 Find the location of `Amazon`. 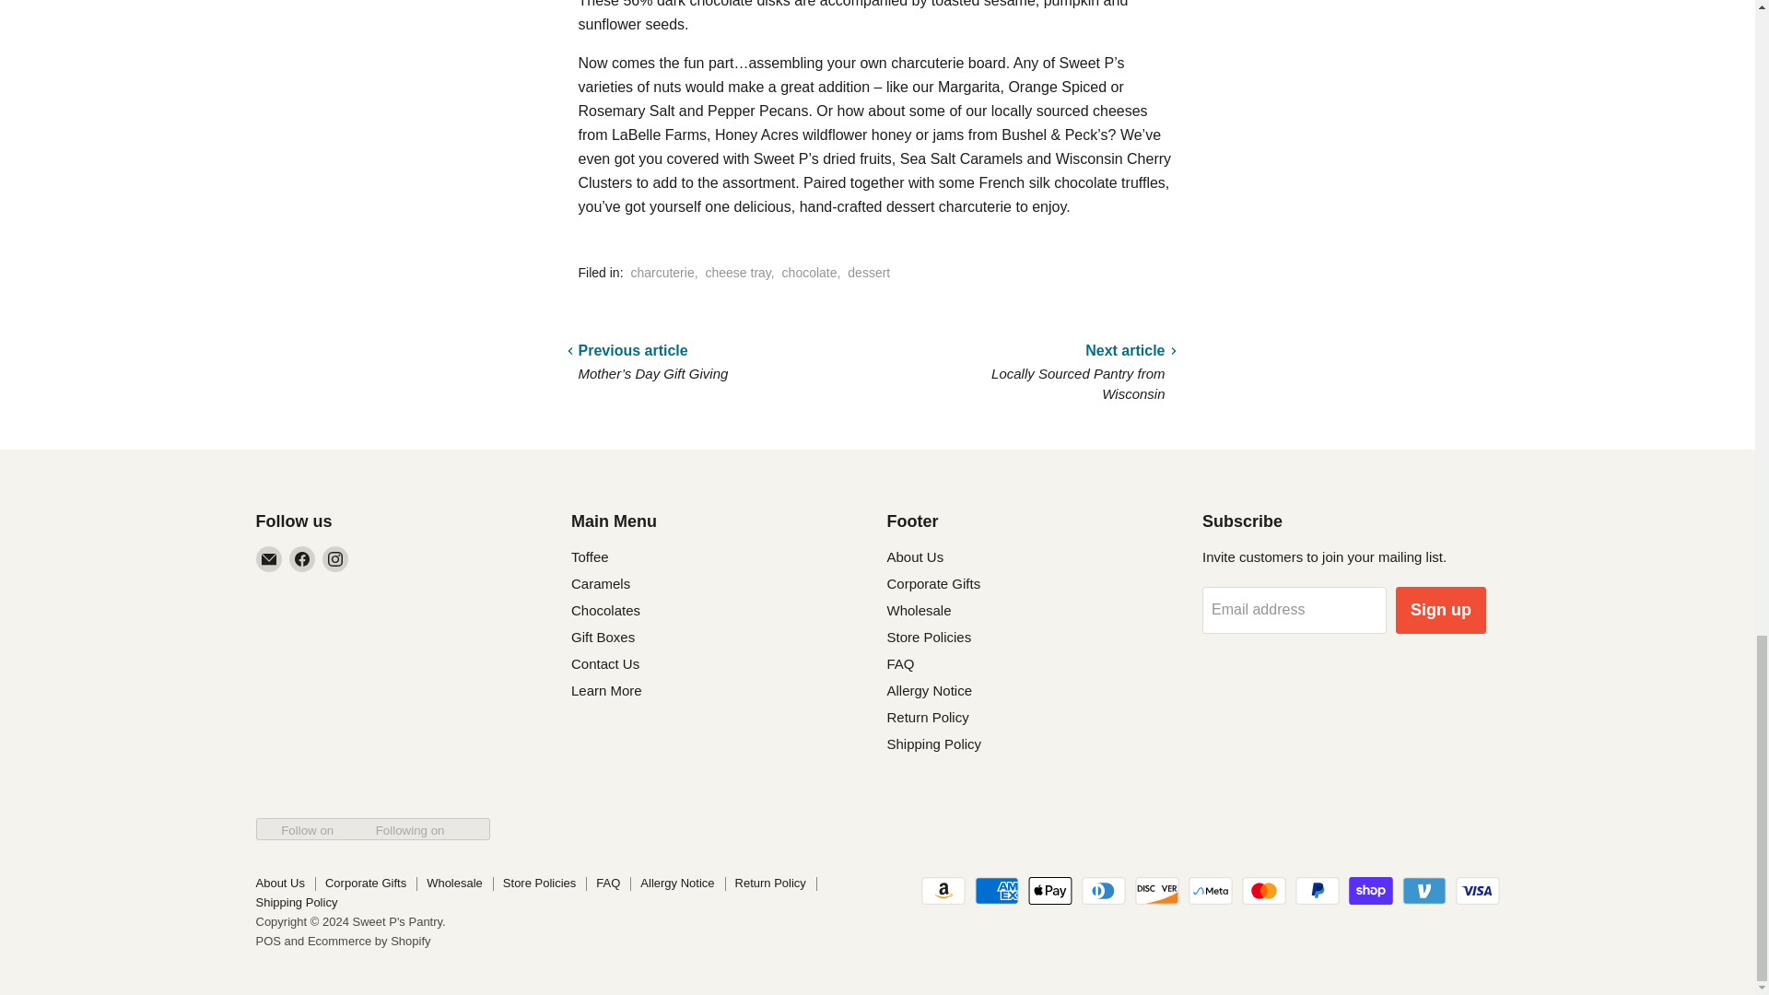

Amazon is located at coordinates (943, 890).